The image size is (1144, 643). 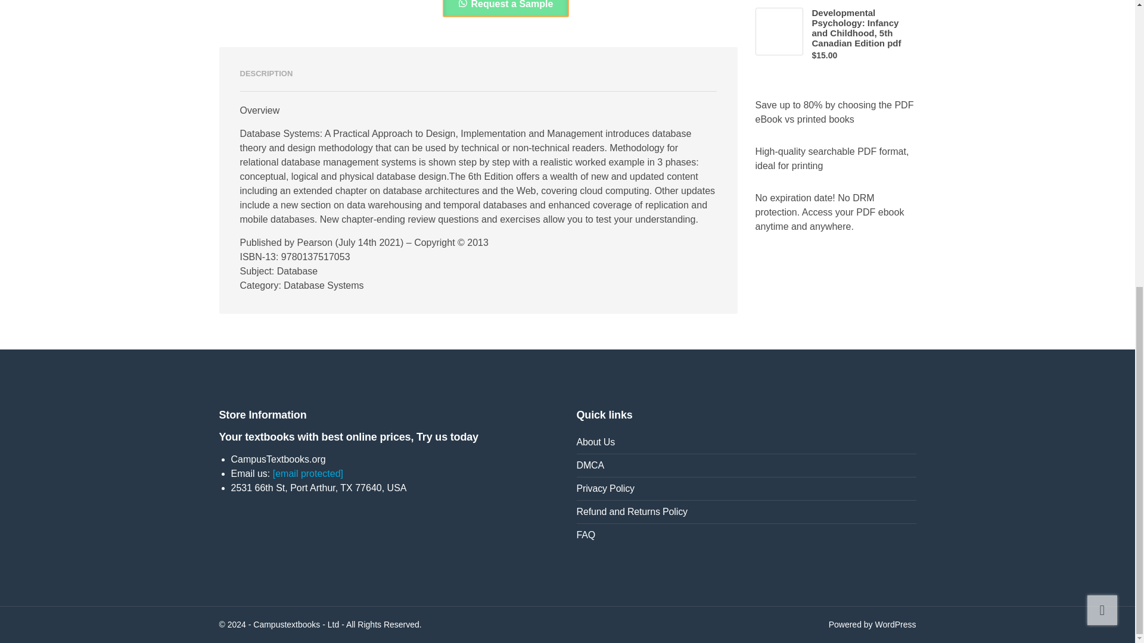 I want to click on Privacy Policy, so click(x=746, y=489).